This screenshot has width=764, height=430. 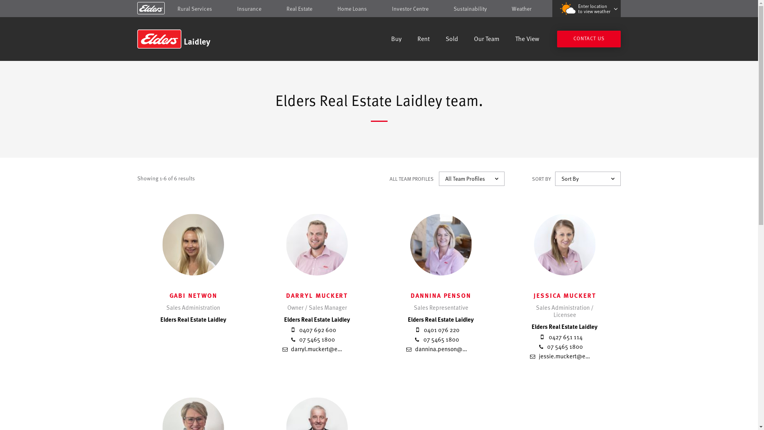 What do you see at coordinates (299, 9) in the screenshot?
I see `Real Estate` at bounding box center [299, 9].